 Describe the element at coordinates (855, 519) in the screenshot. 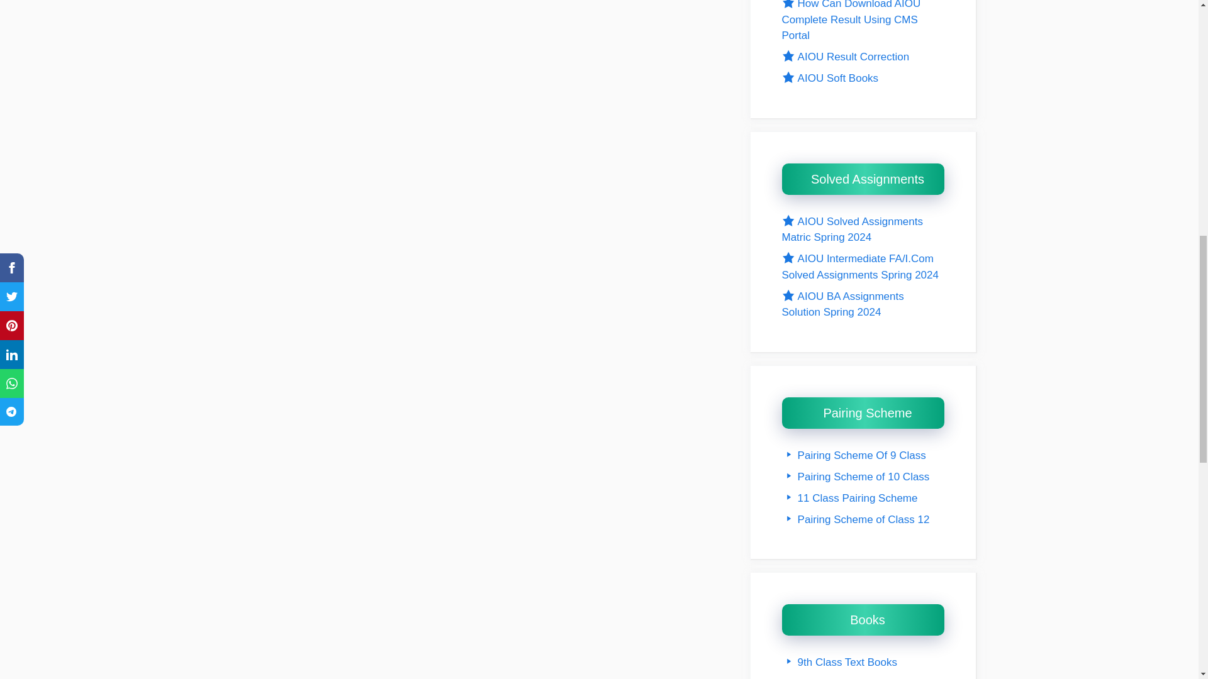

I see `Pairing Scheme of Class 12` at that location.